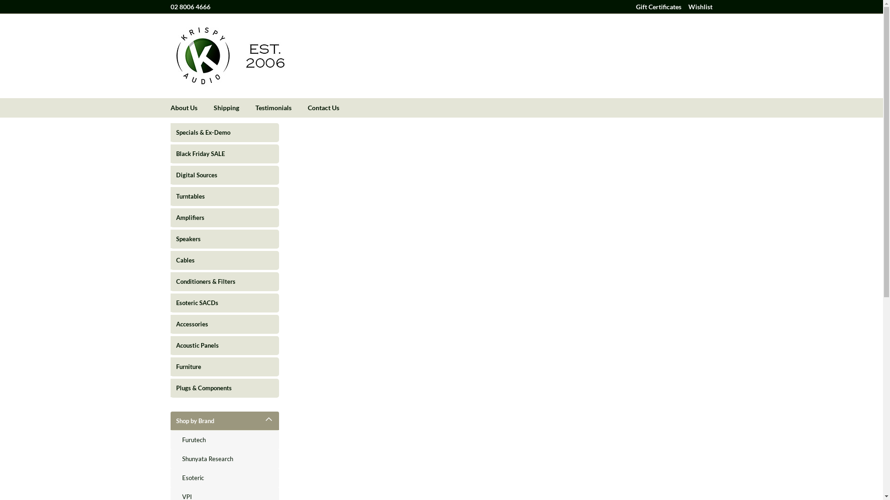  What do you see at coordinates (659, 6) in the screenshot?
I see `Gift Certificates` at bounding box center [659, 6].